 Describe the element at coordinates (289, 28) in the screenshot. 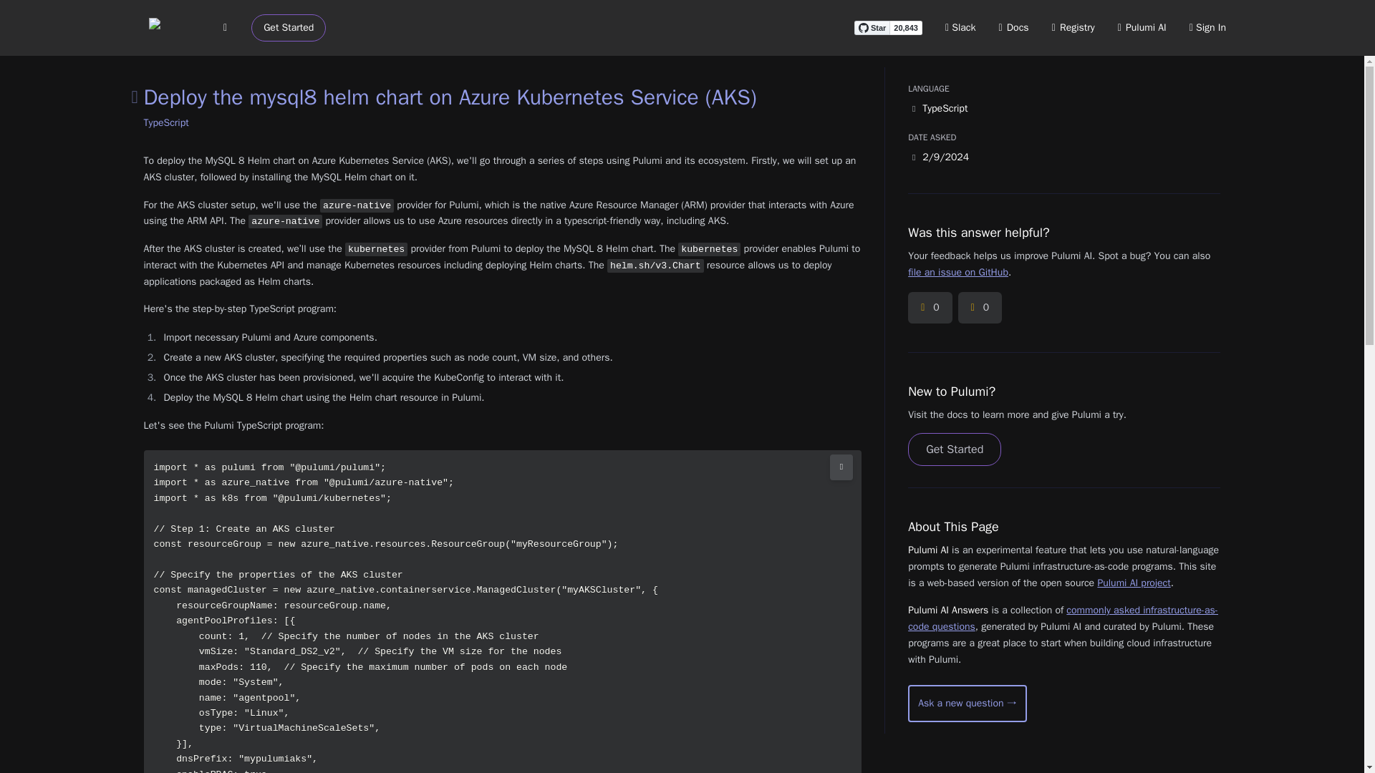

I see `Get Started` at that location.